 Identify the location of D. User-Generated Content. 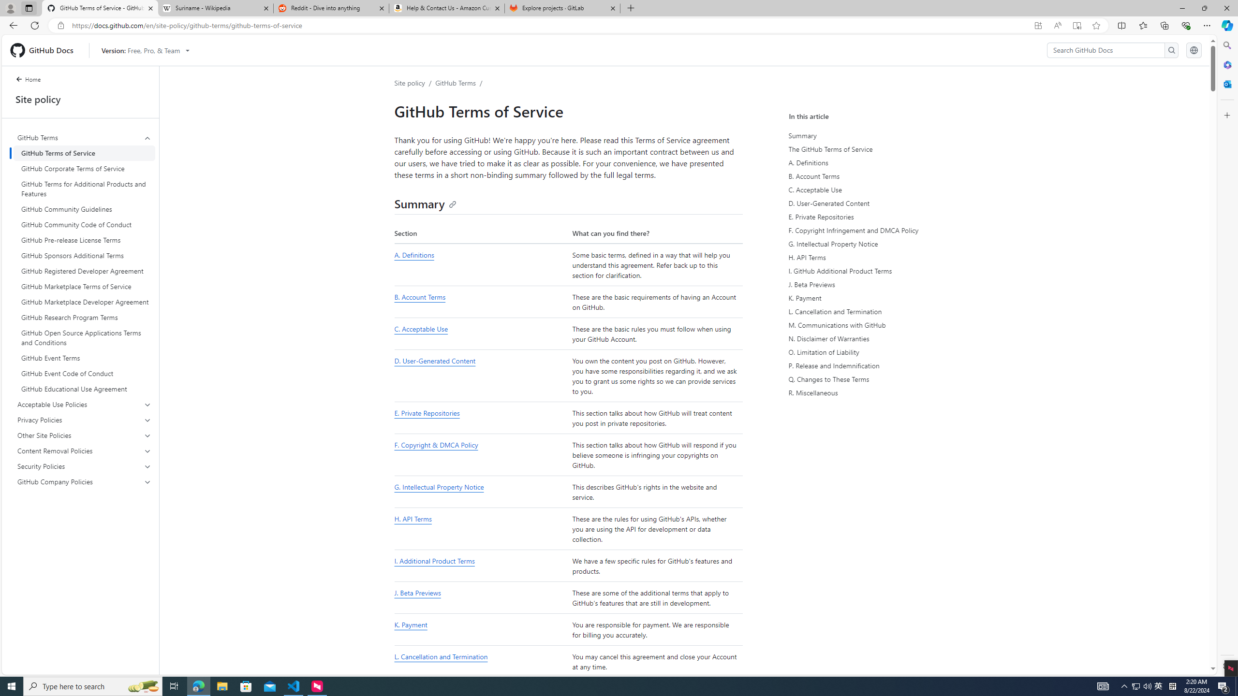
(481, 376).